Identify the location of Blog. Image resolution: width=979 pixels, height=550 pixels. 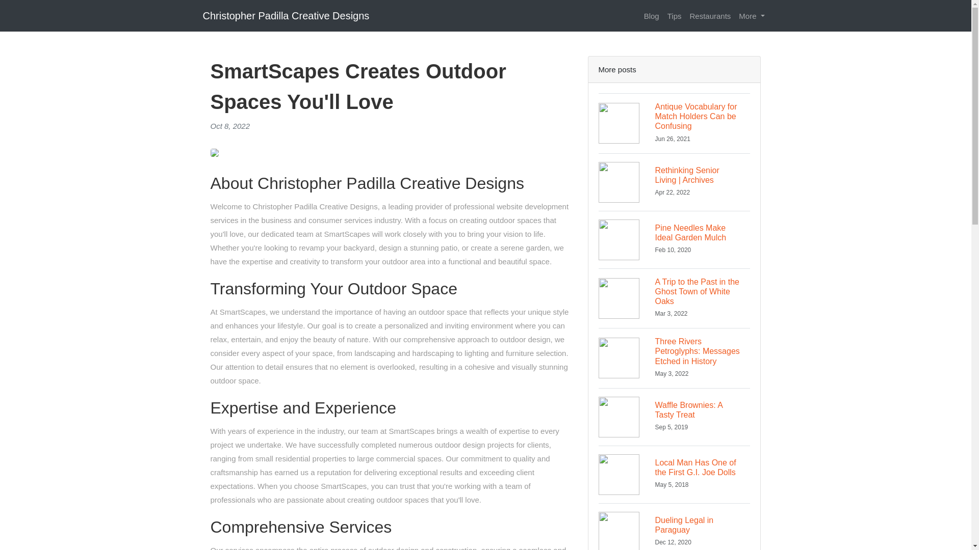
(652, 15).